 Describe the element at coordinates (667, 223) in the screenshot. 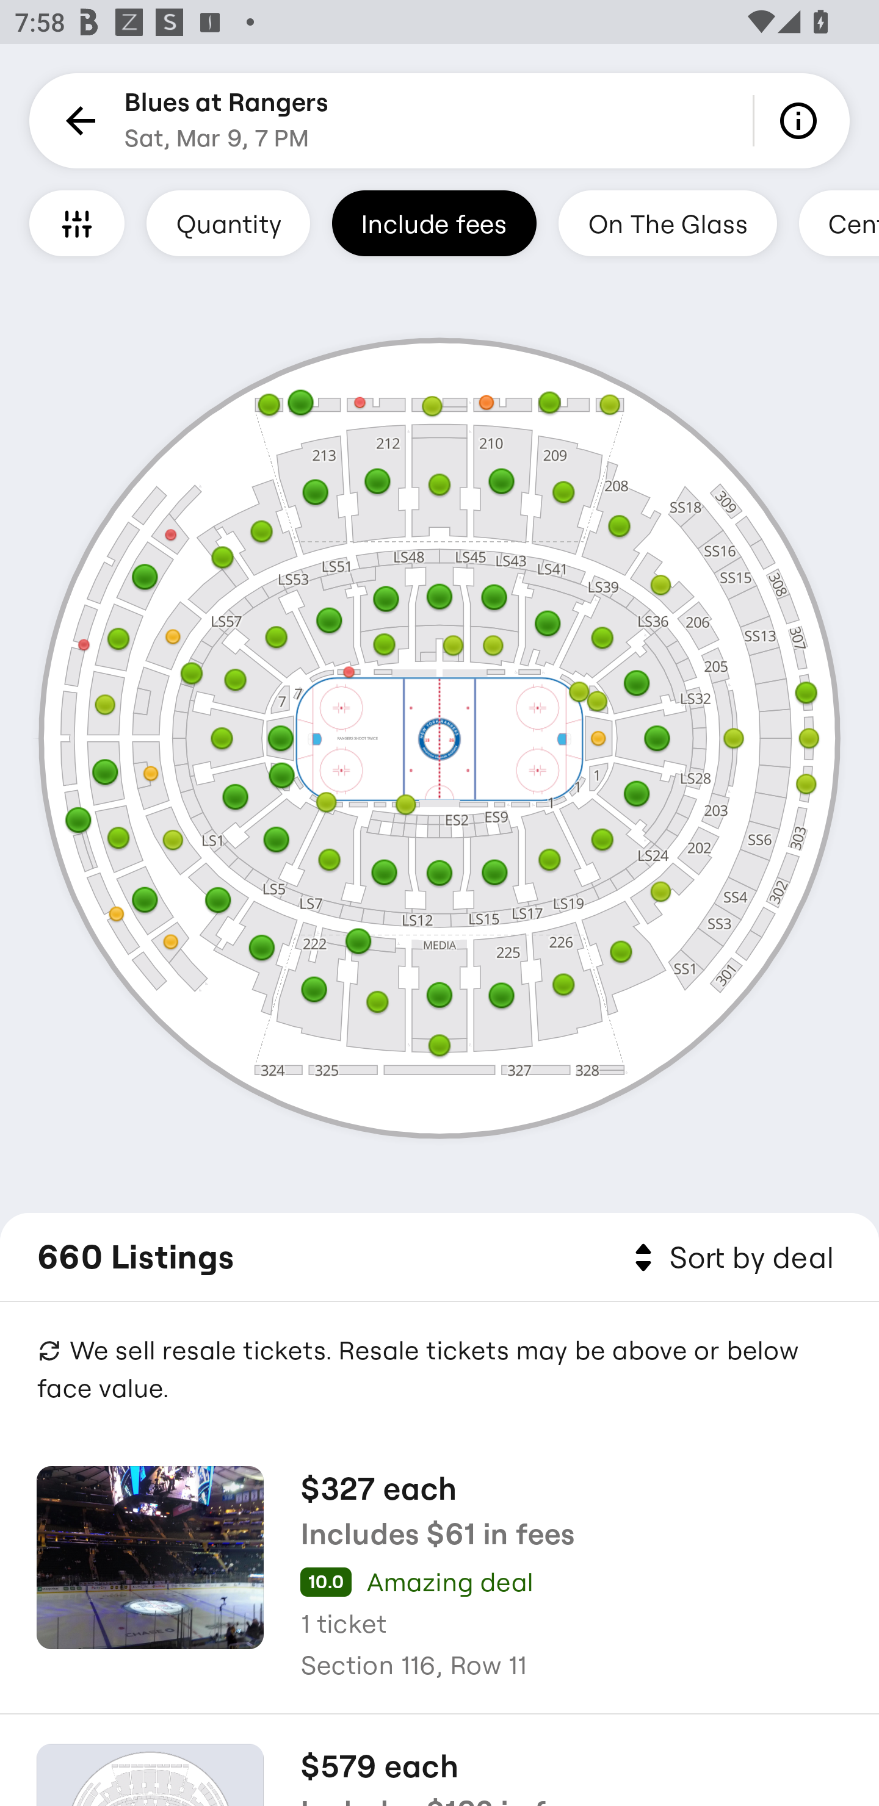

I see `On The Glass` at that location.